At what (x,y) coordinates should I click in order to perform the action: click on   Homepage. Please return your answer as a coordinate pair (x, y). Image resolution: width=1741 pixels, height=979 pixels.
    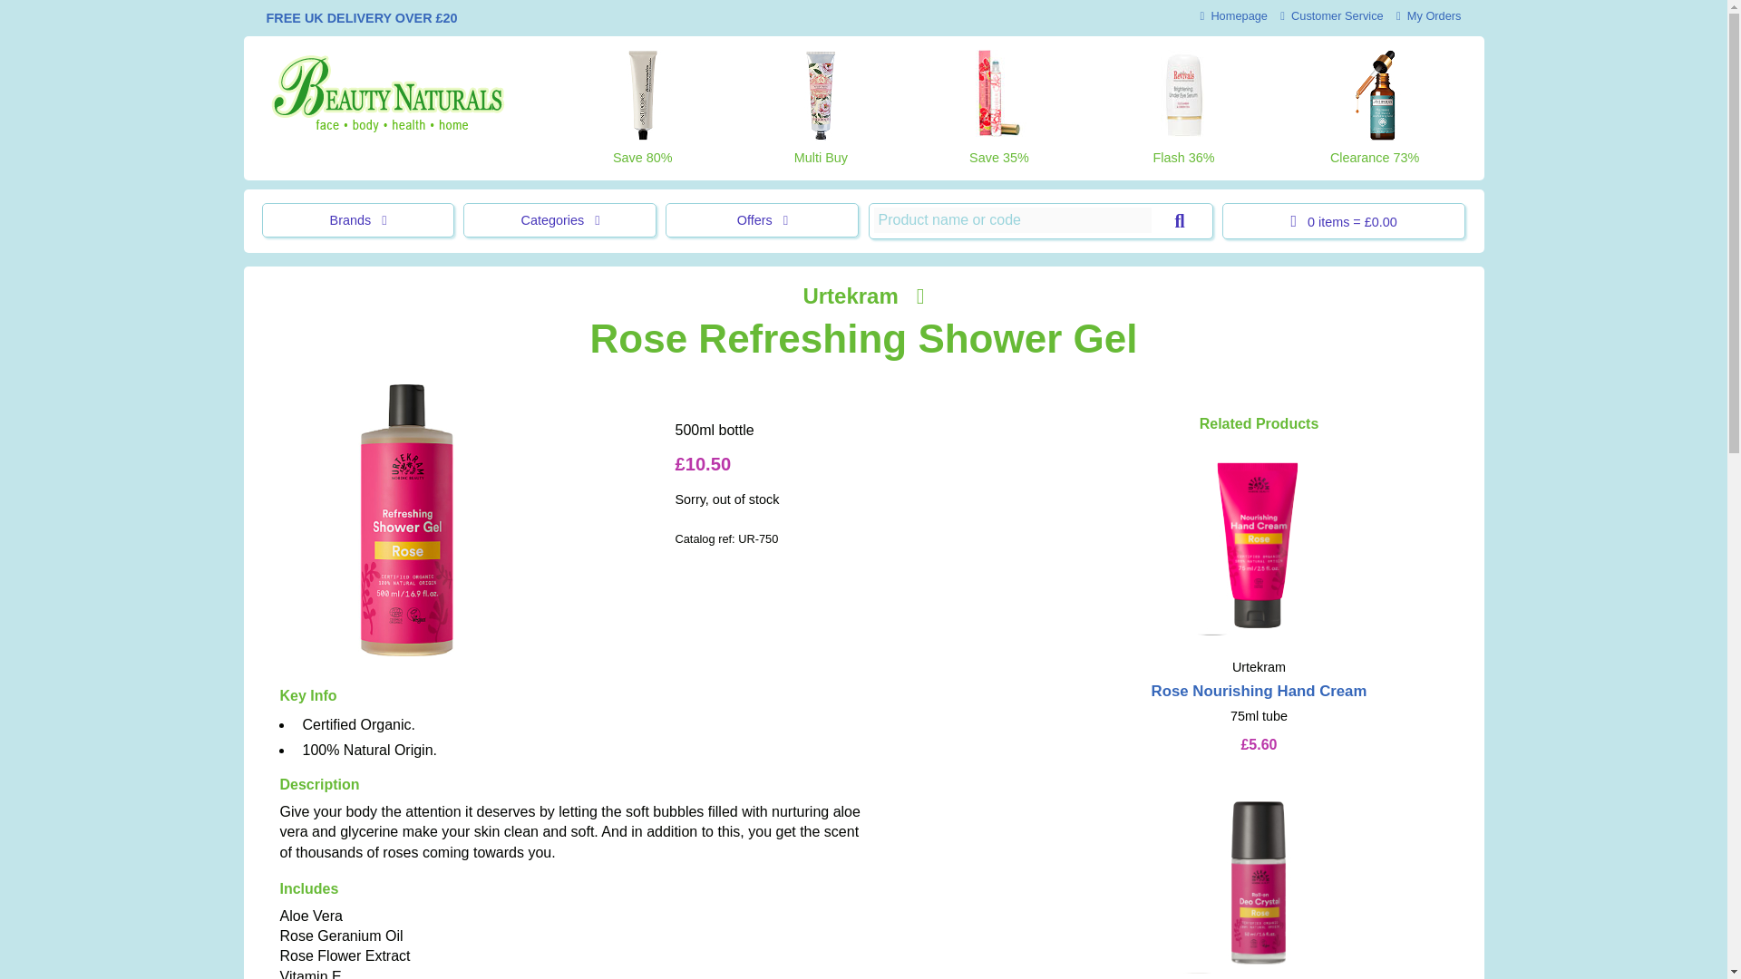
    Looking at the image, I should click on (1233, 15).